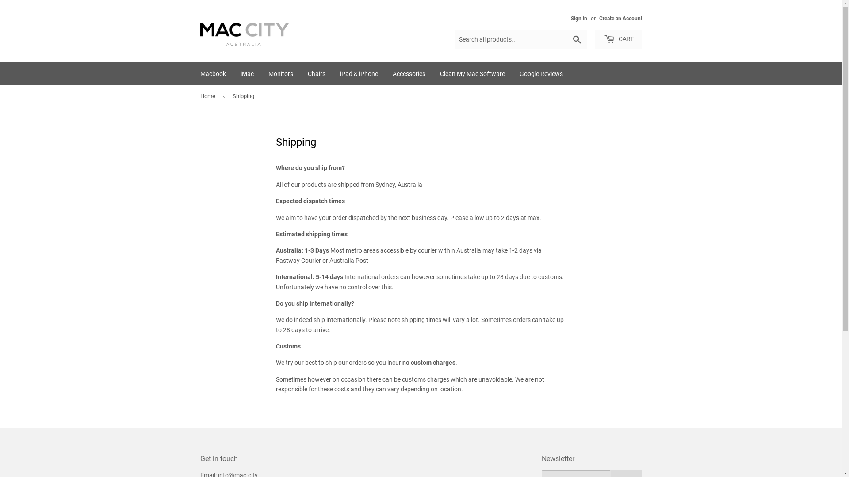  Describe the element at coordinates (578, 19) in the screenshot. I see `Sign in` at that location.